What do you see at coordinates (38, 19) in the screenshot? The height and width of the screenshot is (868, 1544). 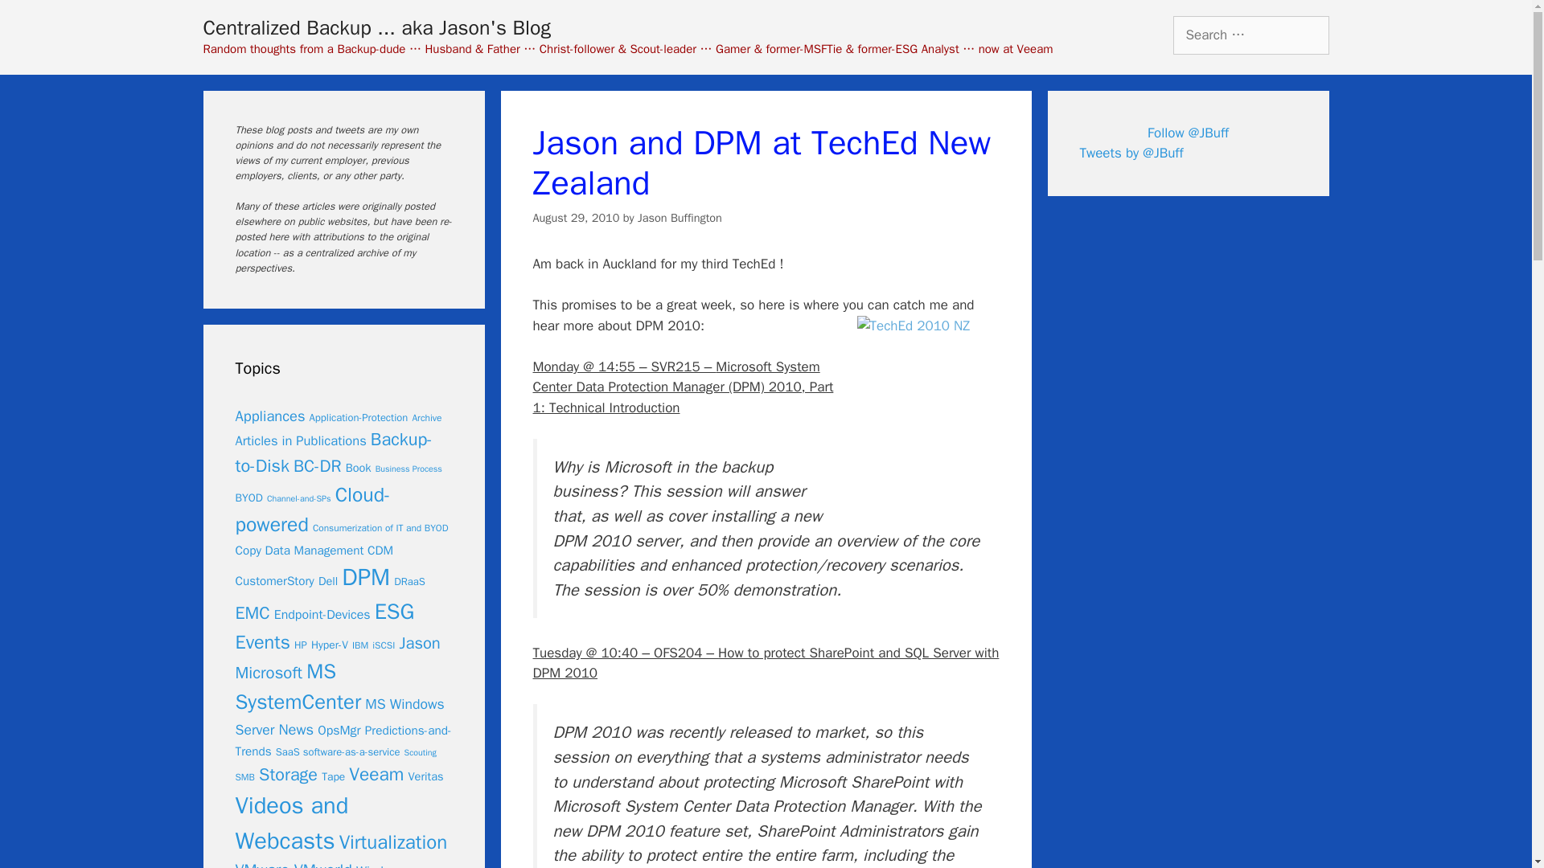 I see `Search` at bounding box center [38, 19].